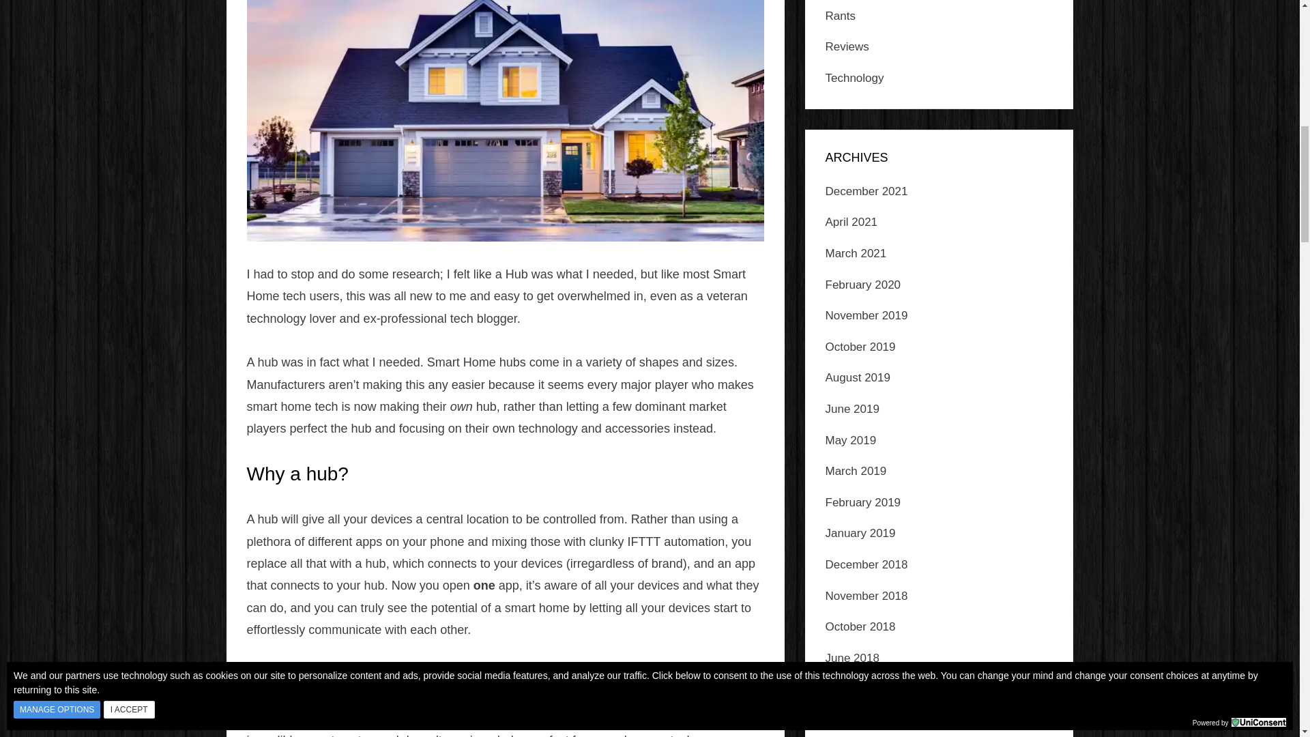 This screenshot has height=737, width=1310. Describe the element at coordinates (856, 253) in the screenshot. I see `March 2021` at that location.